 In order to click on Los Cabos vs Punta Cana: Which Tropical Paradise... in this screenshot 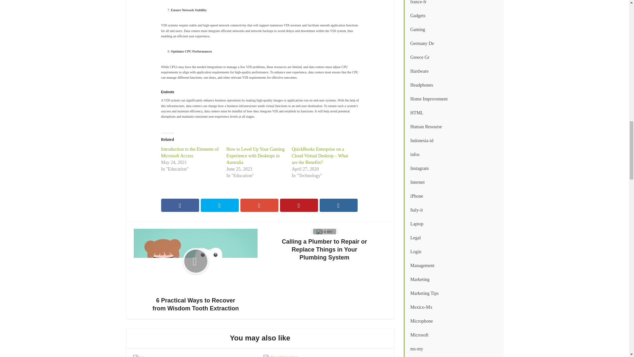, I will do `click(347, 356)`.